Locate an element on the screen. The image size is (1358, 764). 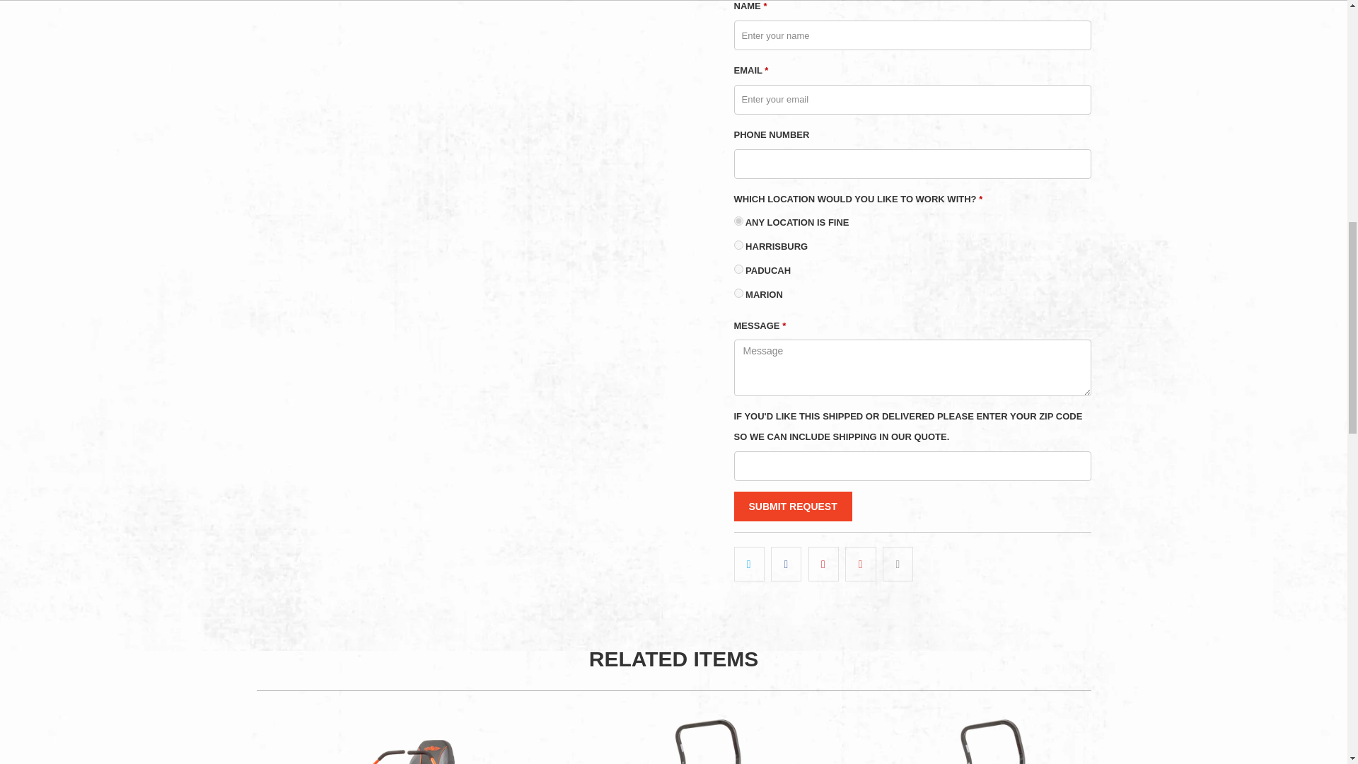
Share this on Facebook is located at coordinates (786, 564).